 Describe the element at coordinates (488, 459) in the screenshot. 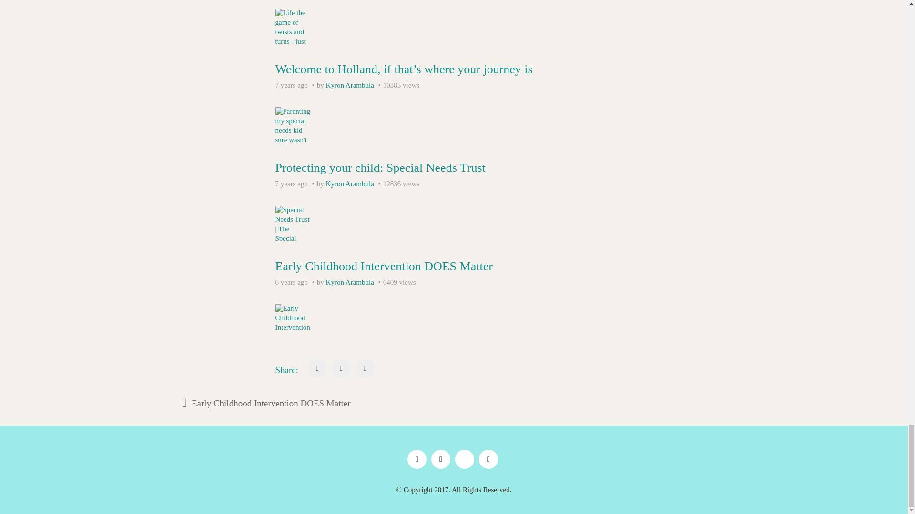

I see `Email` at that location.